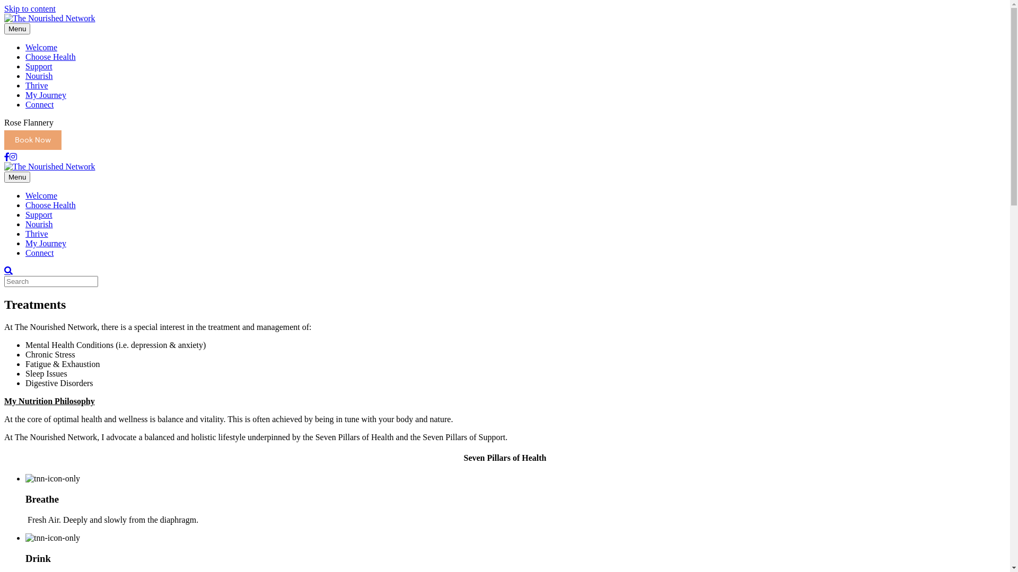 The height and width of the screenshot is (572, 1018). I want to click on Menu, so click(17, 177).